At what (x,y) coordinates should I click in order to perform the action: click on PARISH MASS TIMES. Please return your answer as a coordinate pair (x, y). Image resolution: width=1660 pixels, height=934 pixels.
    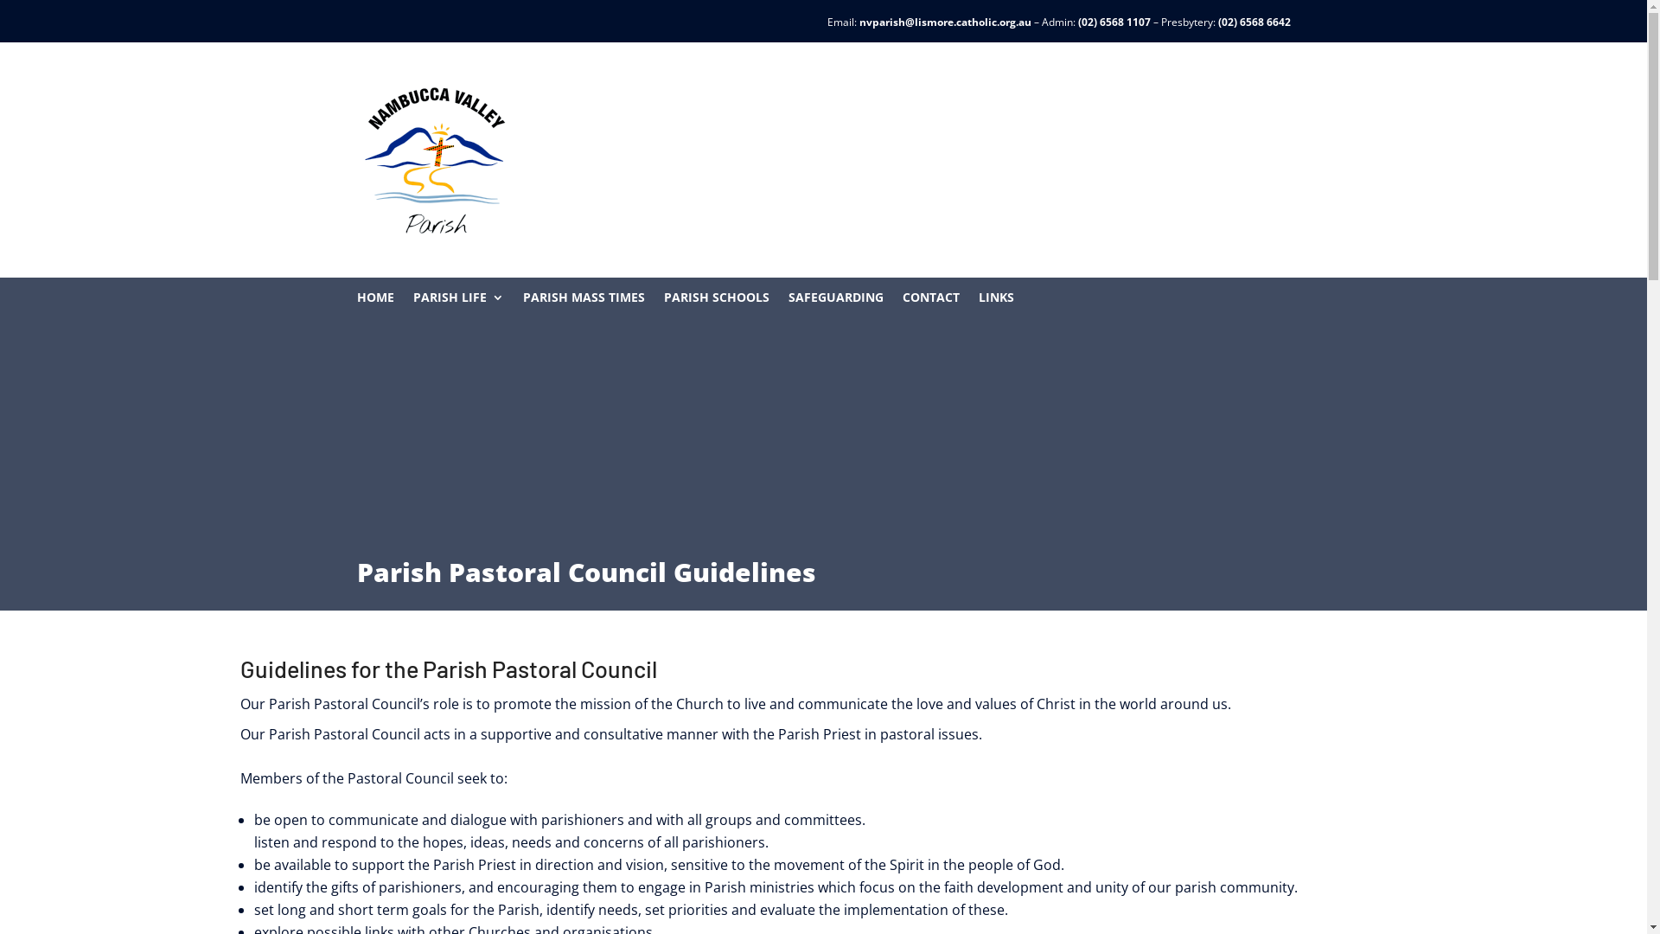
    Looking at the image, I should click on (583, 301).